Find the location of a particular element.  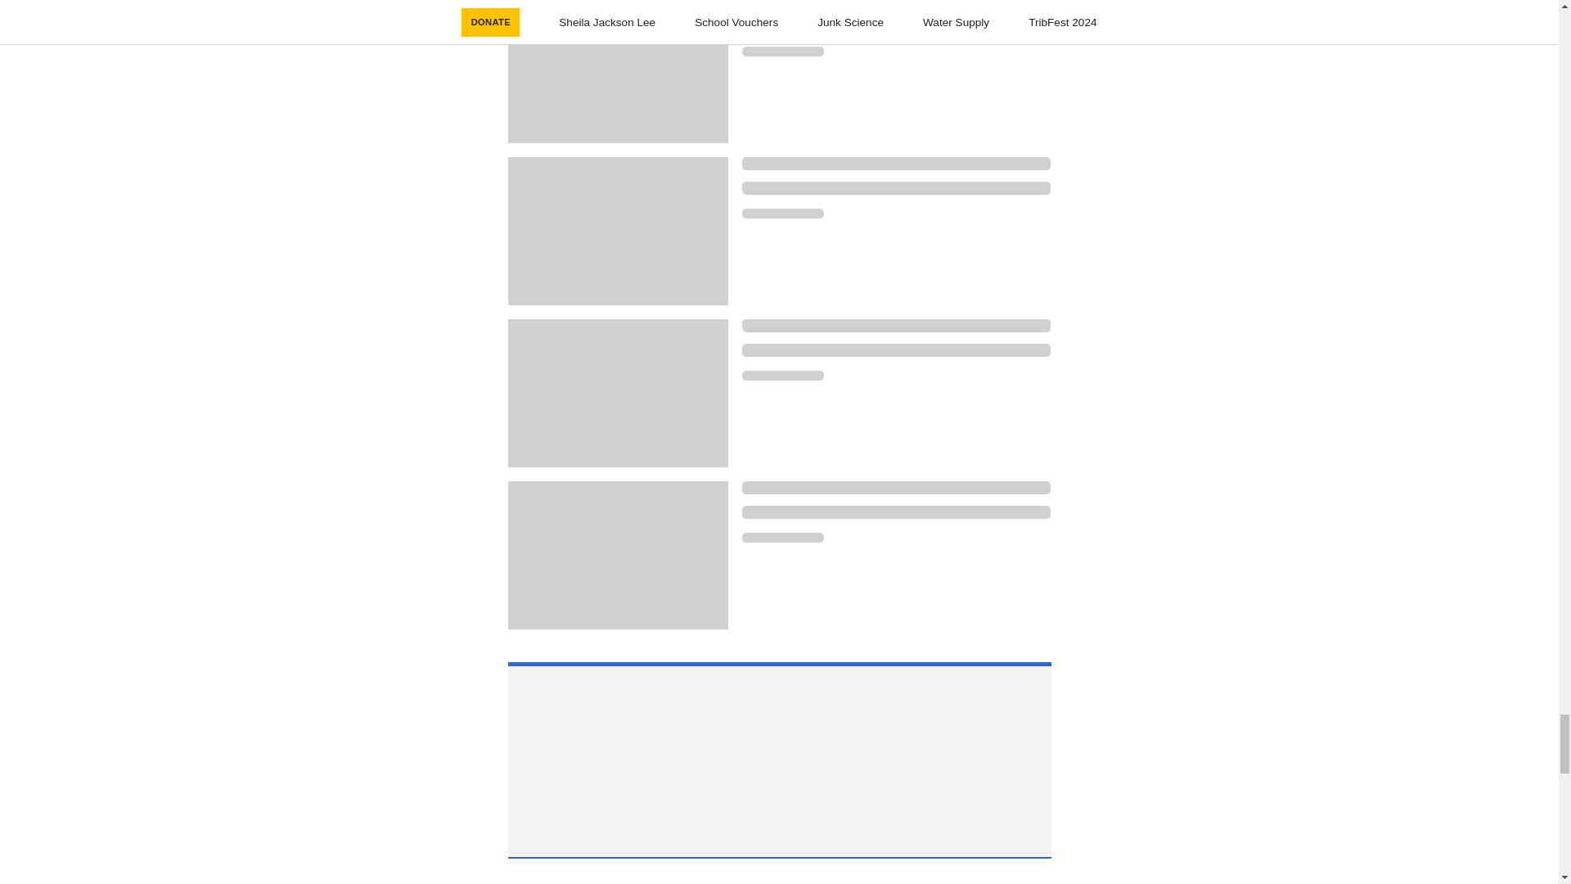

Loading indicator is located at coordinates (896, 512).